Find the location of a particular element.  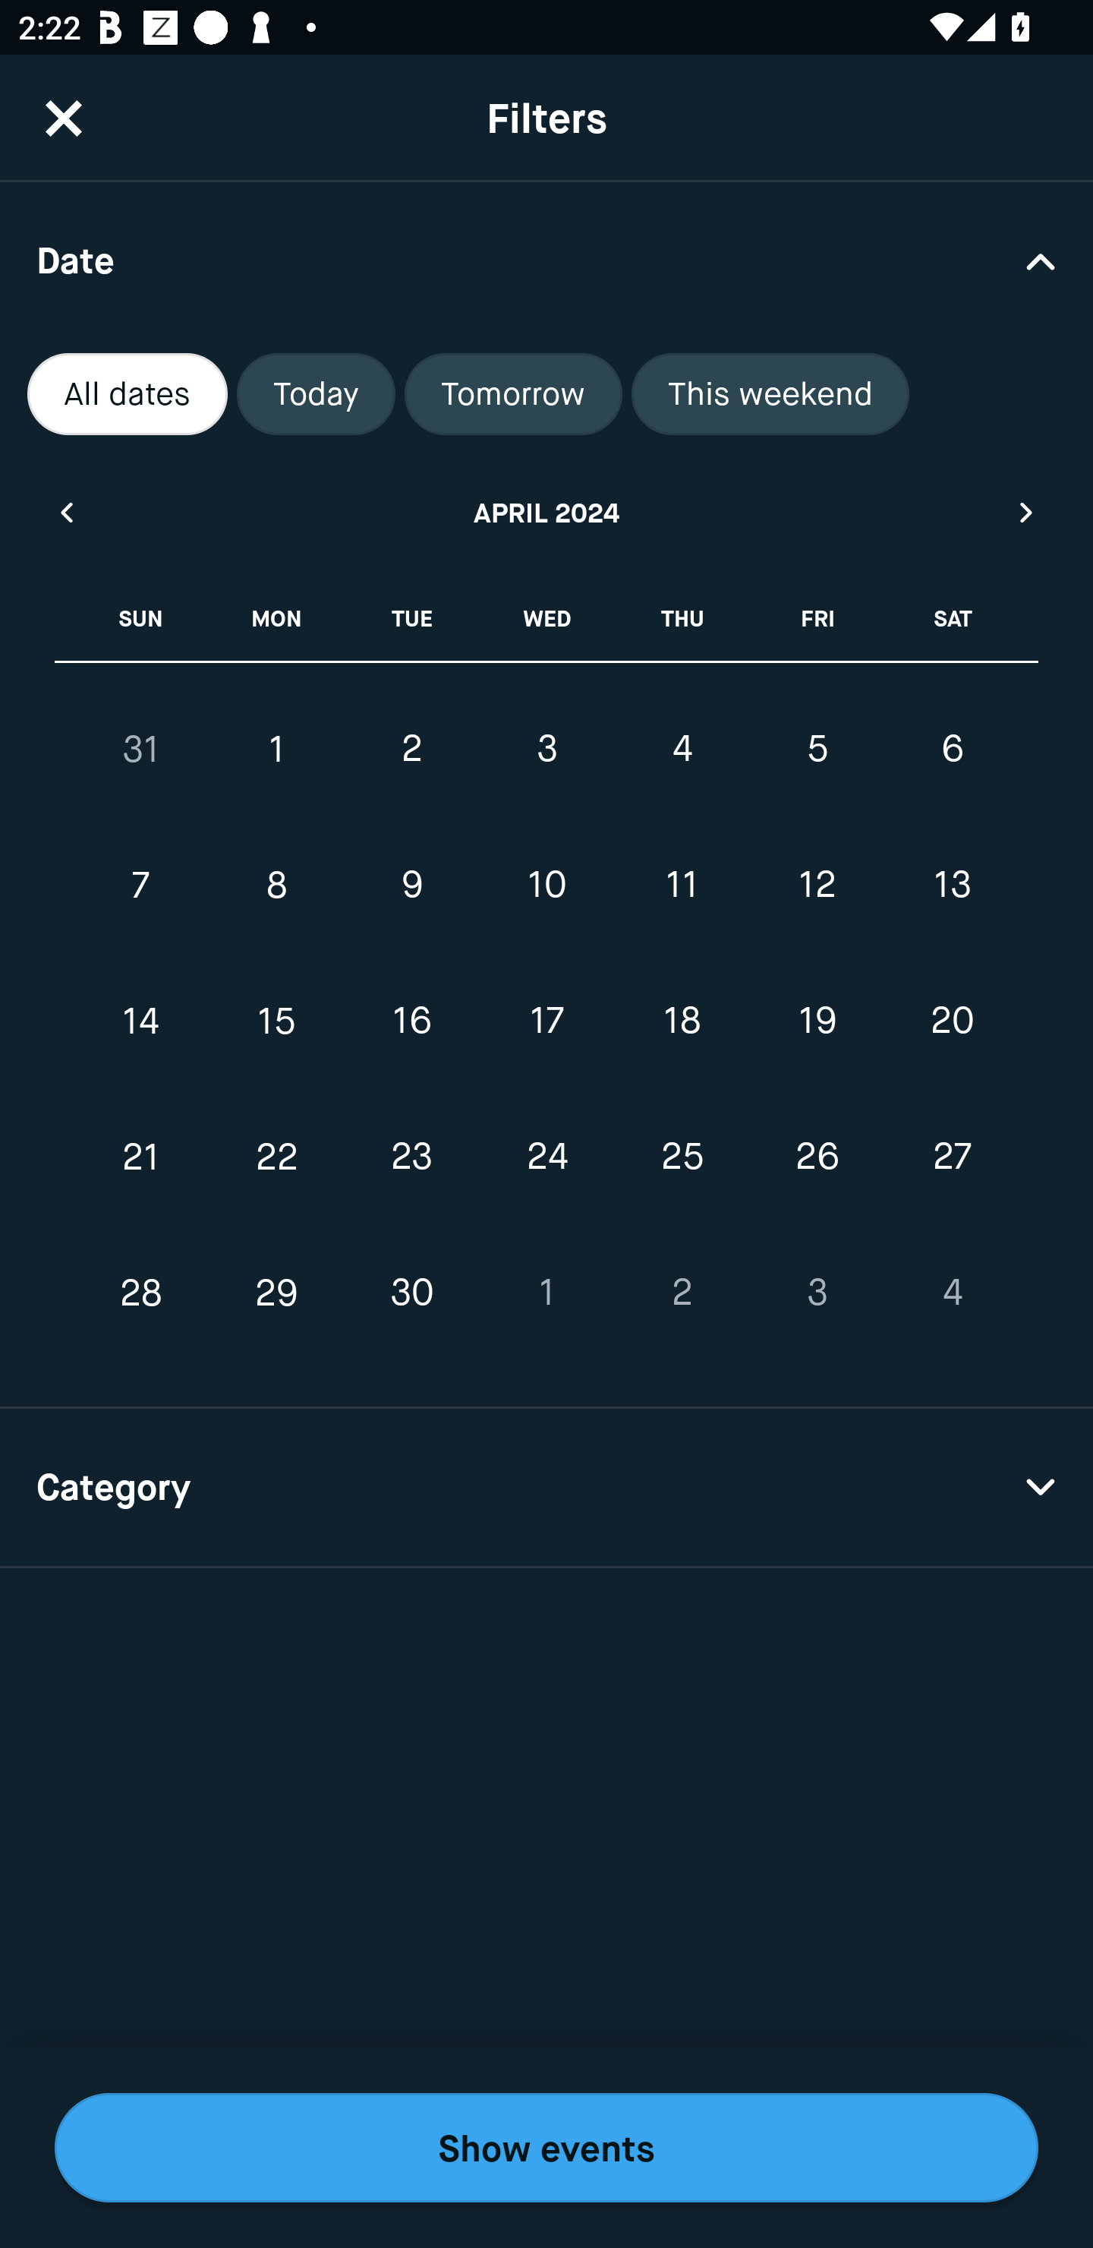

22 is located at coordinates (276, 1156).